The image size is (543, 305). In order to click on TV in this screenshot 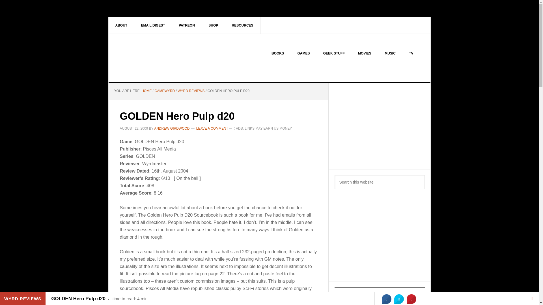, I will do `click(411, 53)`.